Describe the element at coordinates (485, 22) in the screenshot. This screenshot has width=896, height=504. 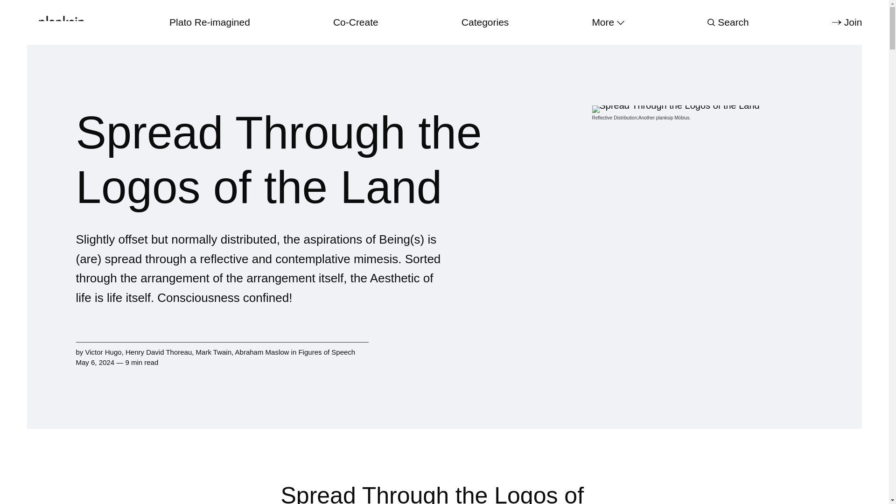
I see `Categories` at that location.